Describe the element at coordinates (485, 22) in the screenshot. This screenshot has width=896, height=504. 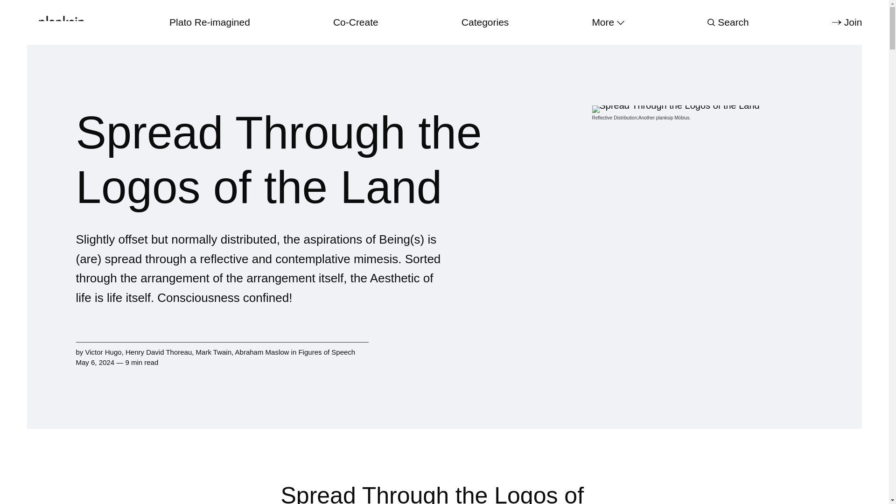
I see `Categories` at that location.